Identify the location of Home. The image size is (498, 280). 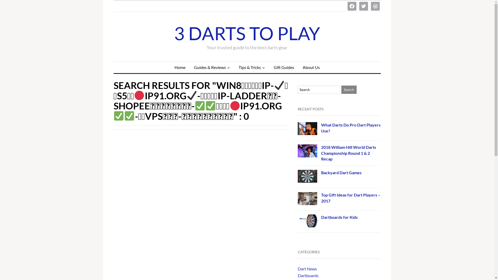
(180, 67).